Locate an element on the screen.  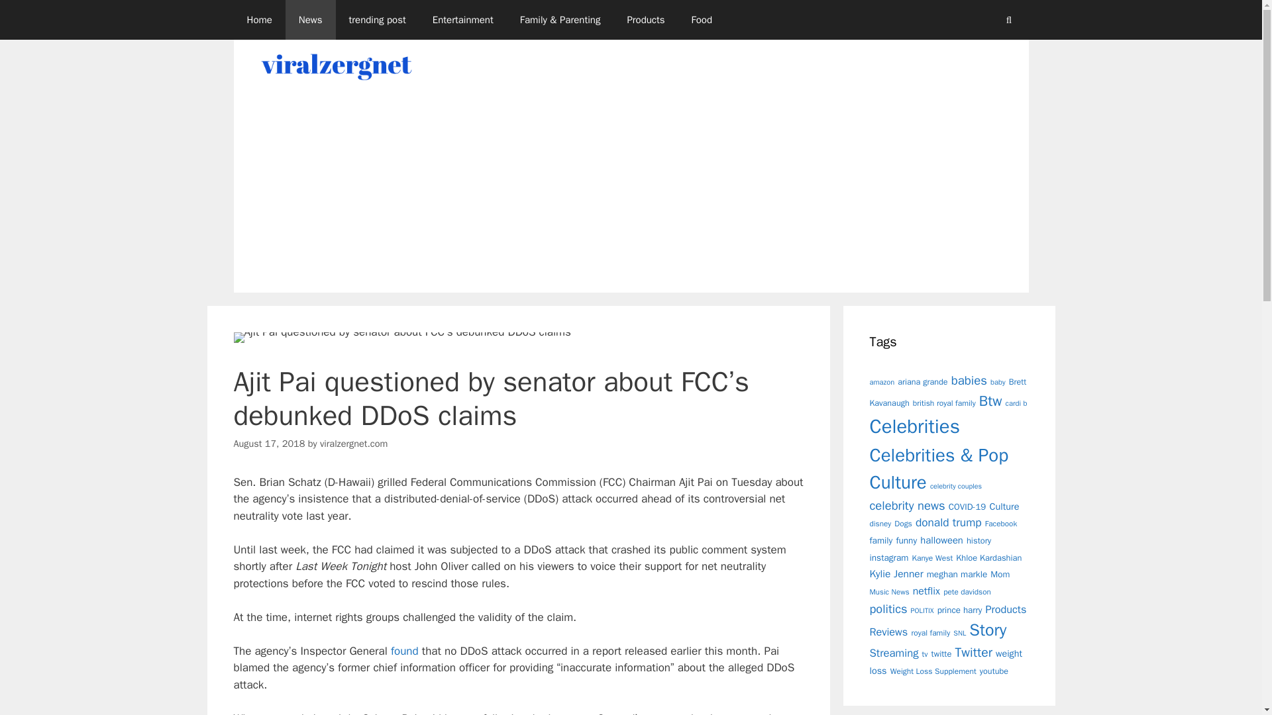
Products is located at coordinates (645, 20).